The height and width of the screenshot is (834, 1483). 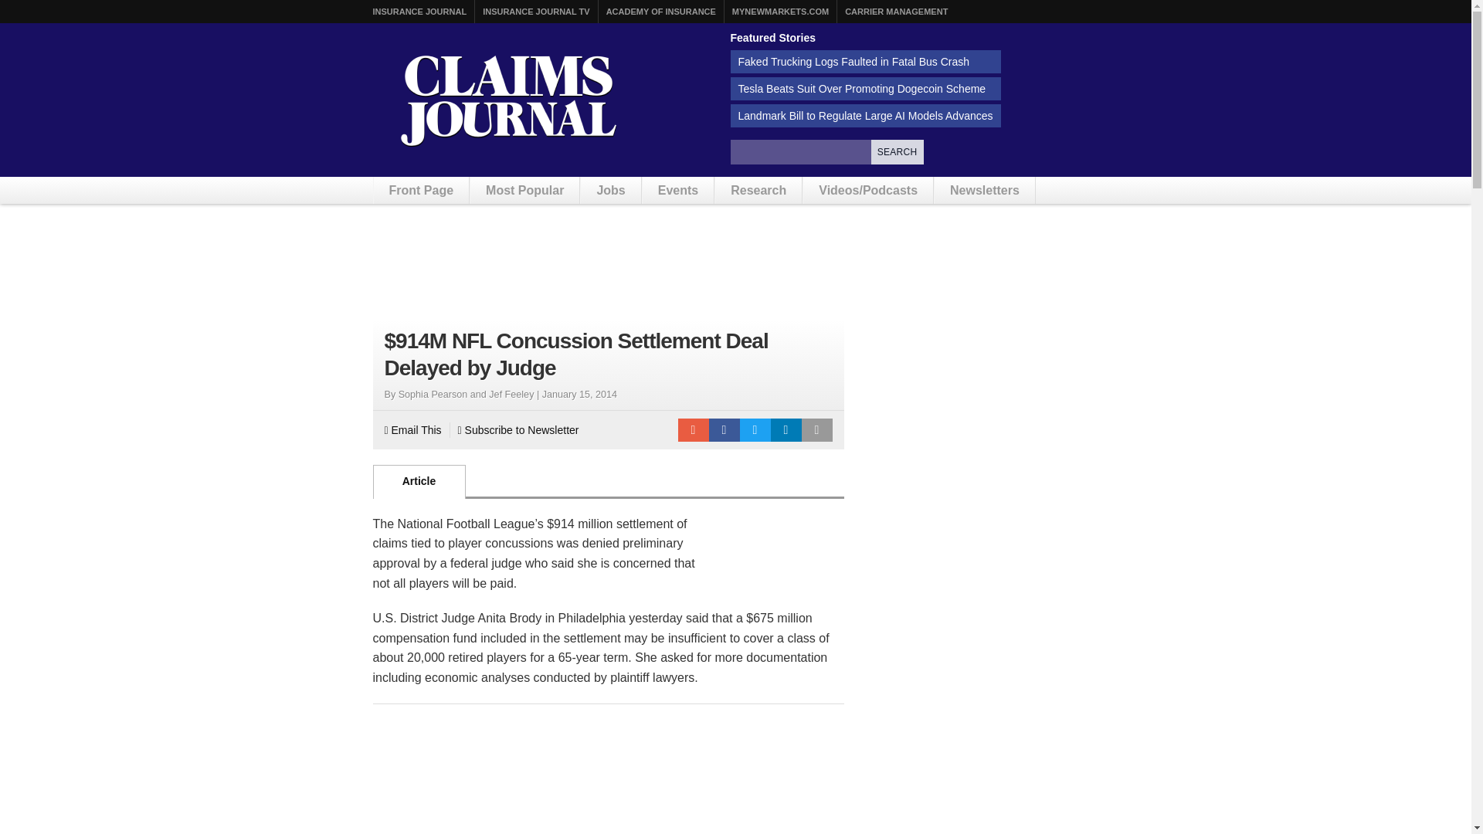 I want to click on SEARCH, so click(x=898, y=151).